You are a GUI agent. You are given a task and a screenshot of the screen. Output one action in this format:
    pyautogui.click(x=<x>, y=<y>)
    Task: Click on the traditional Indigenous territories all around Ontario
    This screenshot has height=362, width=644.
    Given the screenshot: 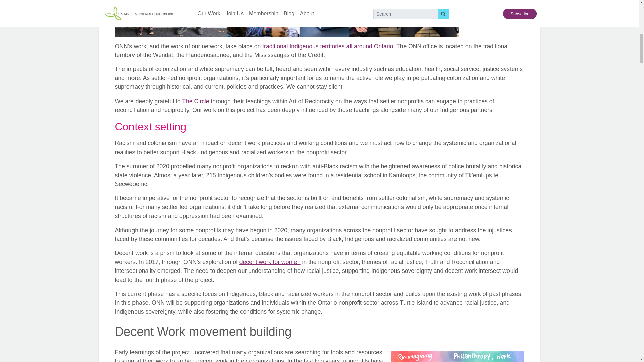 What is the action you would take?
    pyautogui.click(x=327, y=46)
    